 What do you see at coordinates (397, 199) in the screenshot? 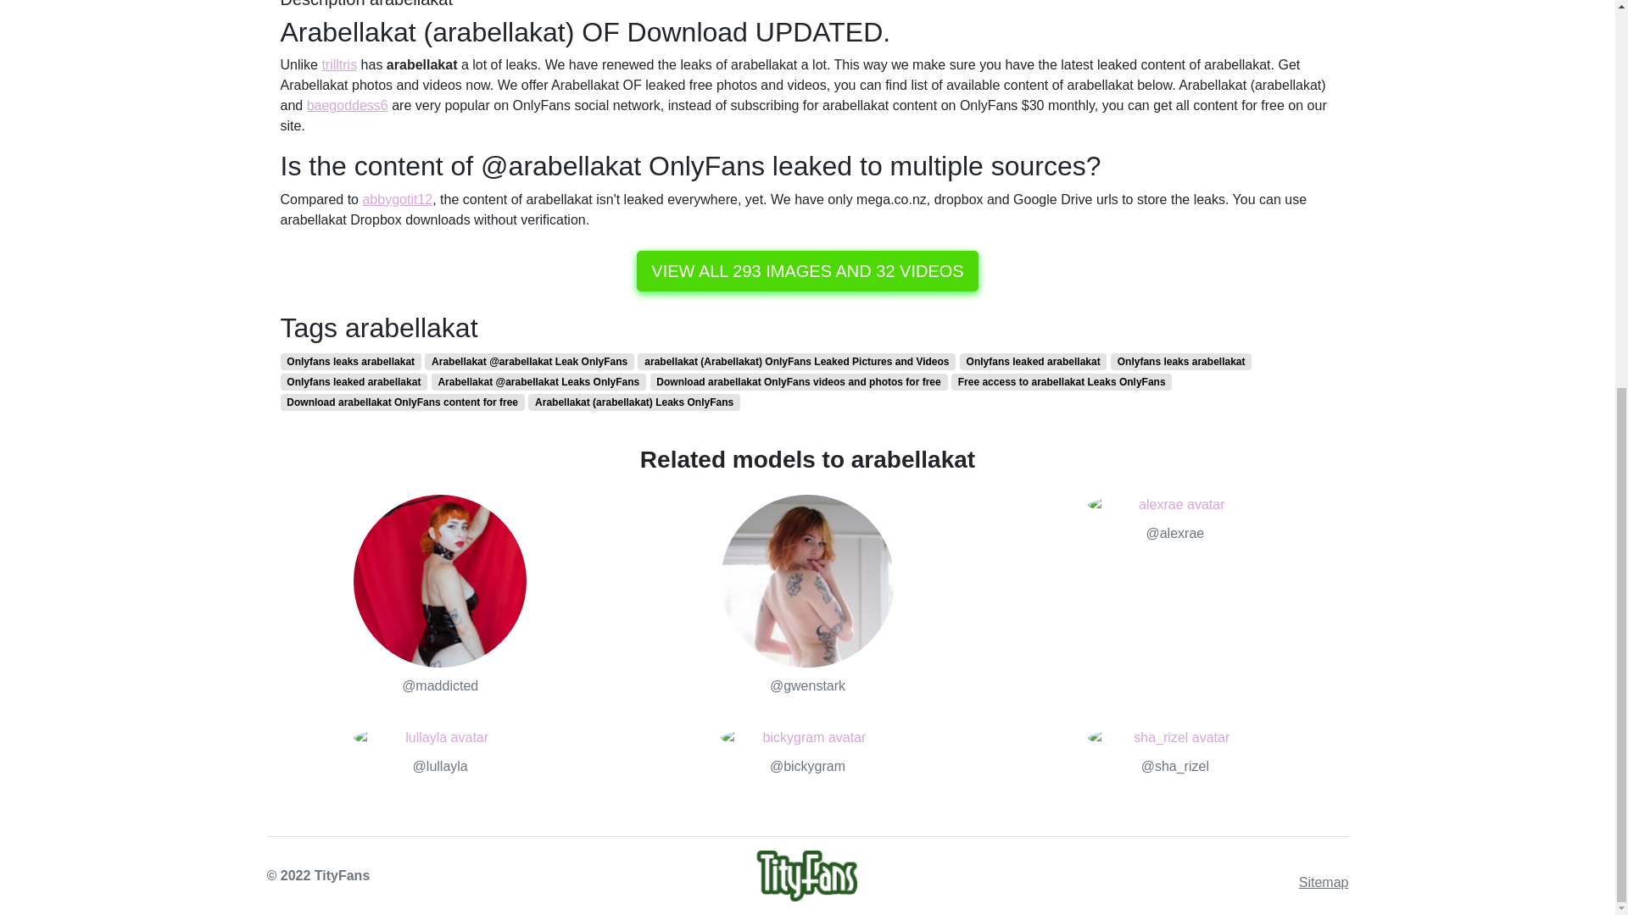
I see `abbygotit12` at bounding box center [397, 199].